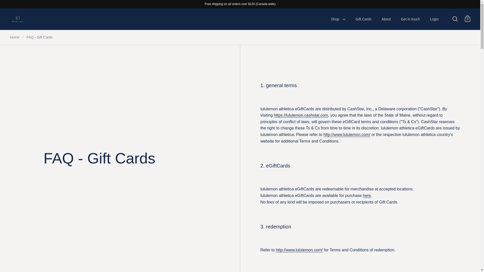 The height and width of the screenshot is (272, 484). What do you see at coordinates (467, 19) in the screenshot?
I see `0` at bounding box center [467, 19].